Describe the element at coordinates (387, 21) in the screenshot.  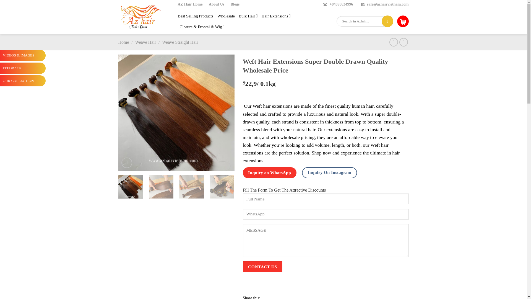
I see `Search` at that location.